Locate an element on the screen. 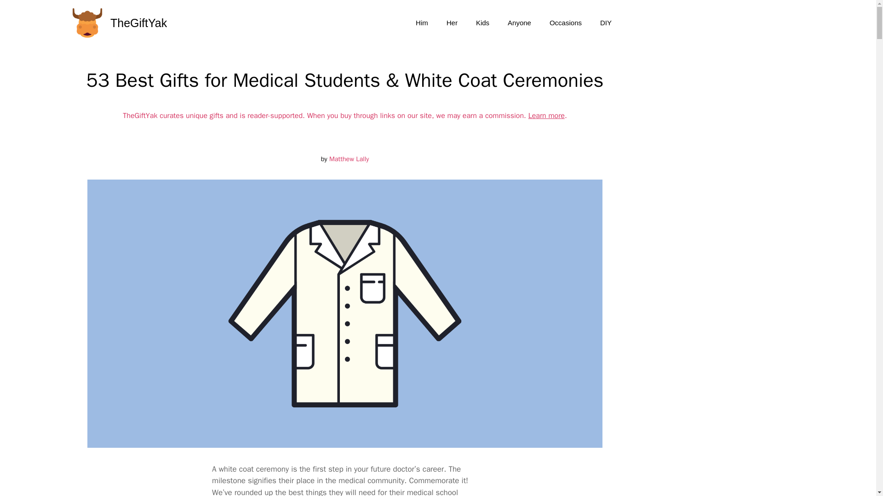  Anyone is located at coordinates (520, 23).